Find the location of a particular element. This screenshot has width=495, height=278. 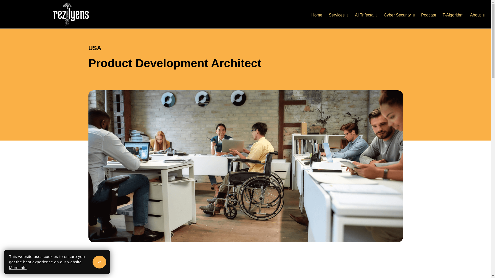

Services is located at coordinates (338, 15).